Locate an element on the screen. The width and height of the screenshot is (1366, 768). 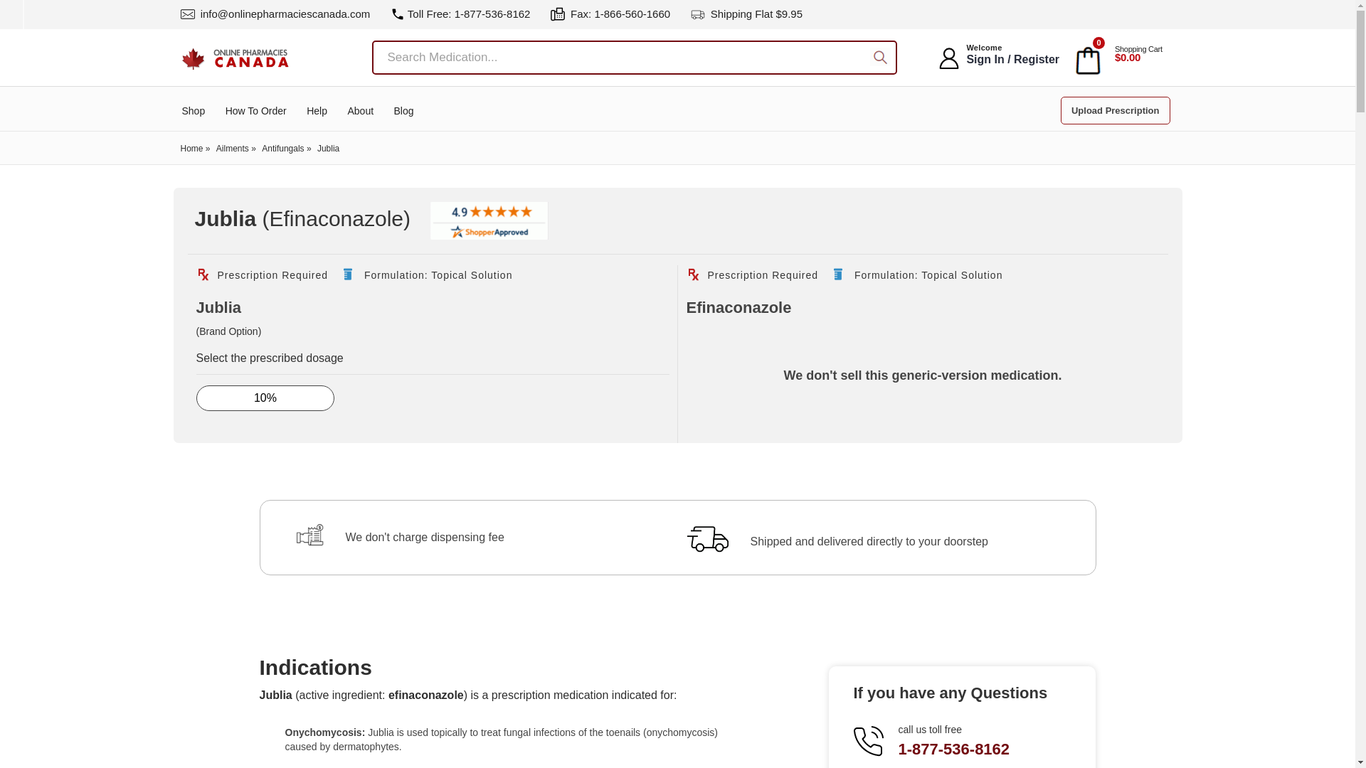
Blog is located at coordinates (404, 111).